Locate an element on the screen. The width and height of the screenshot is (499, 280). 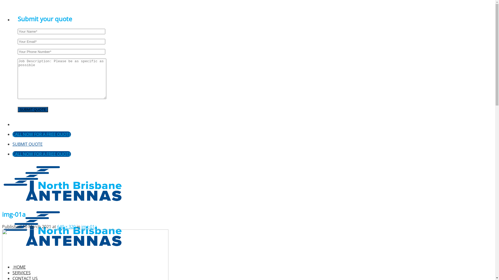
SERVICES is located at coordinates (22, 273).